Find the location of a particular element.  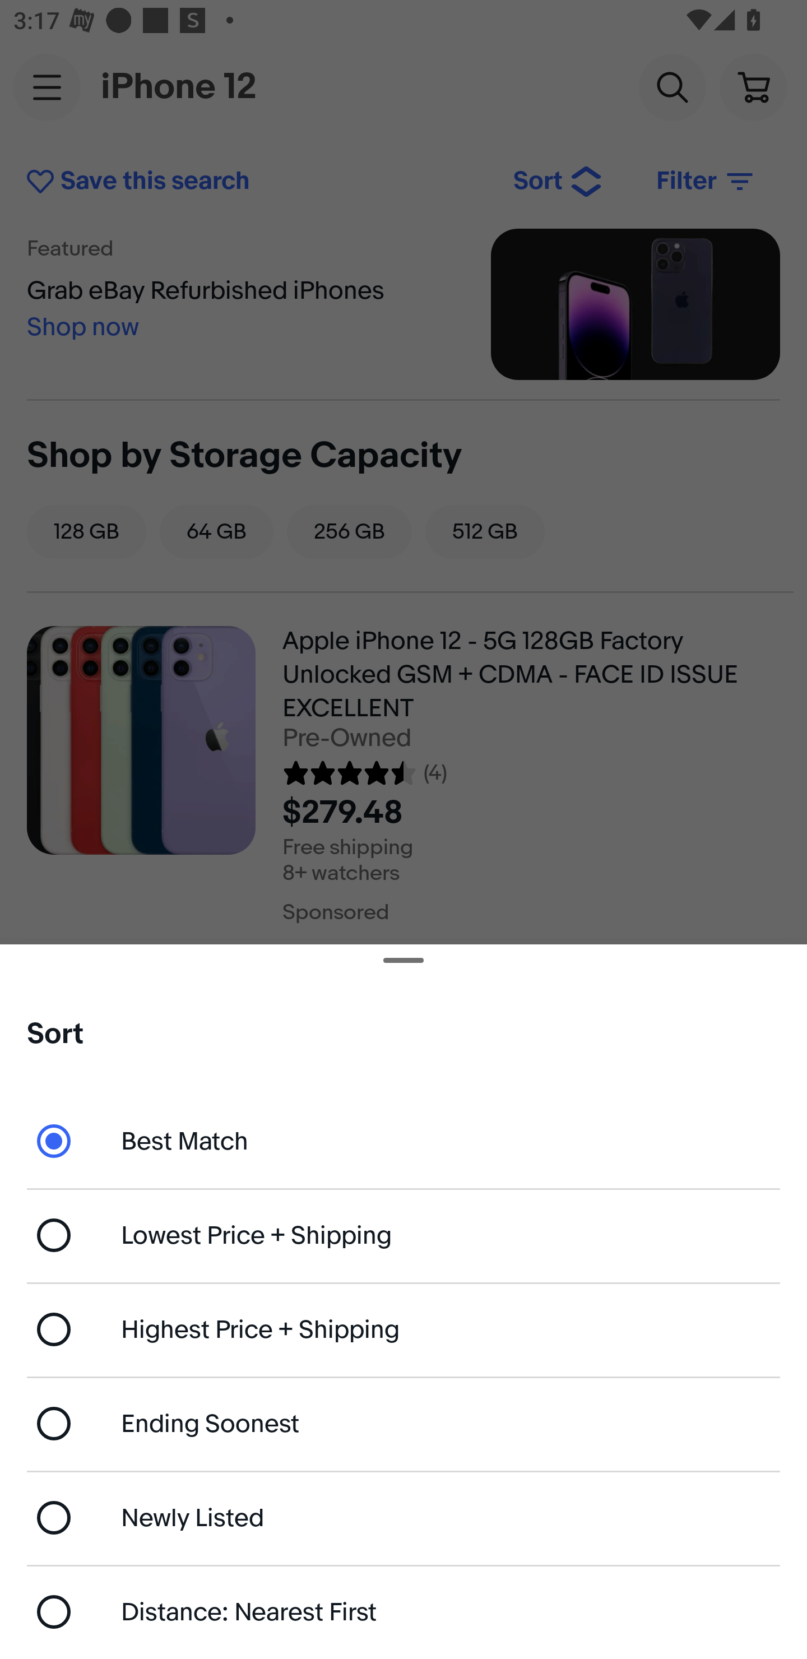

Best Match - currently selected Best Match is located at coordinates (403, 1140).